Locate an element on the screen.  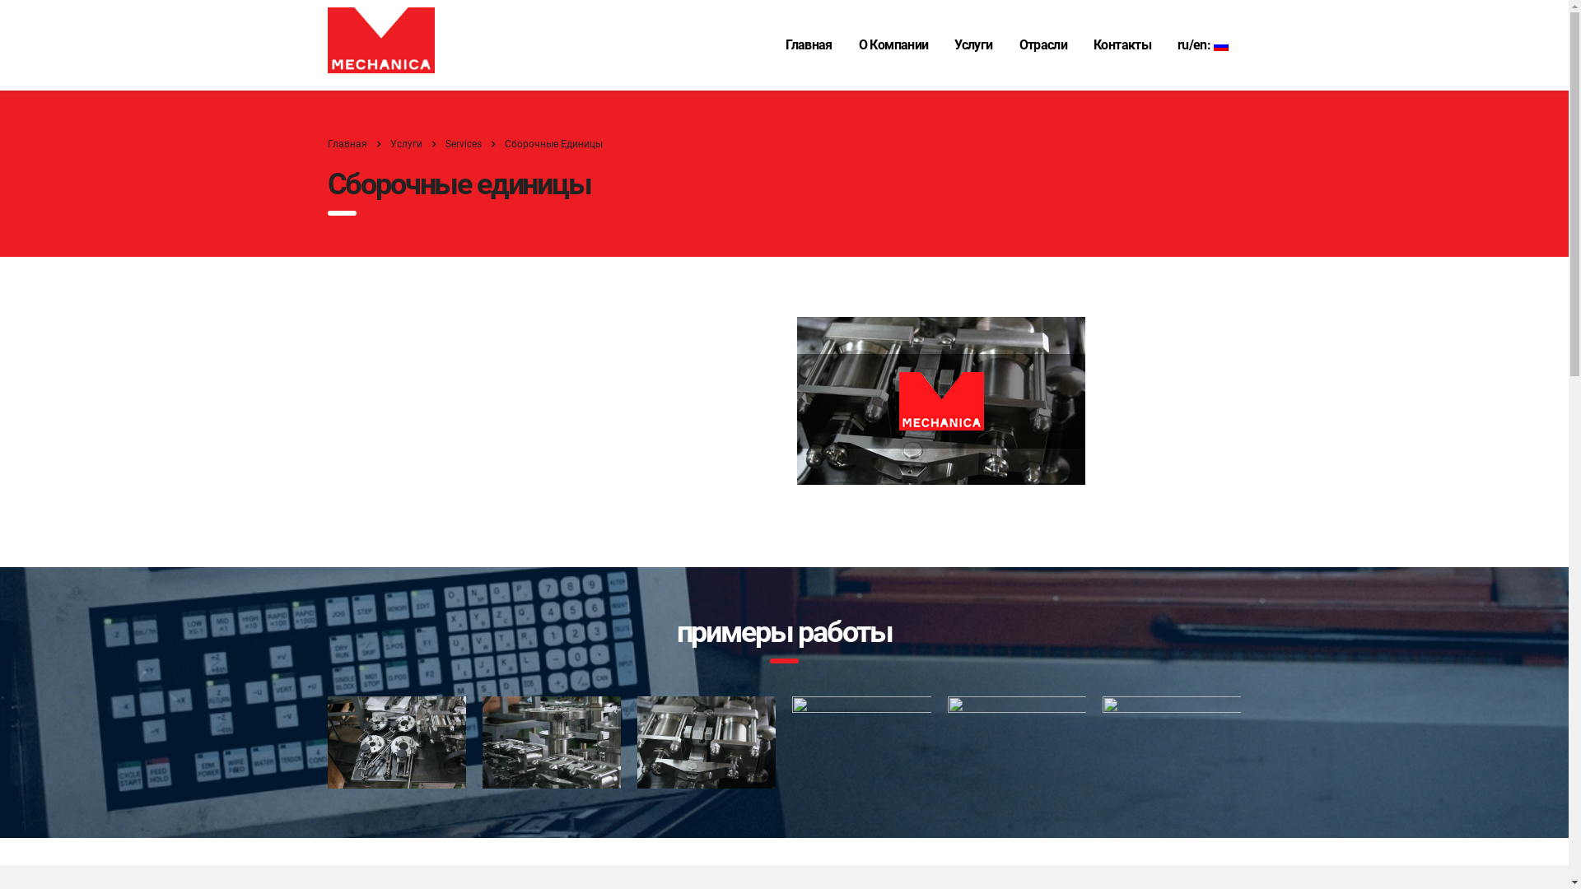
Services is located at coordinates (463, 144).